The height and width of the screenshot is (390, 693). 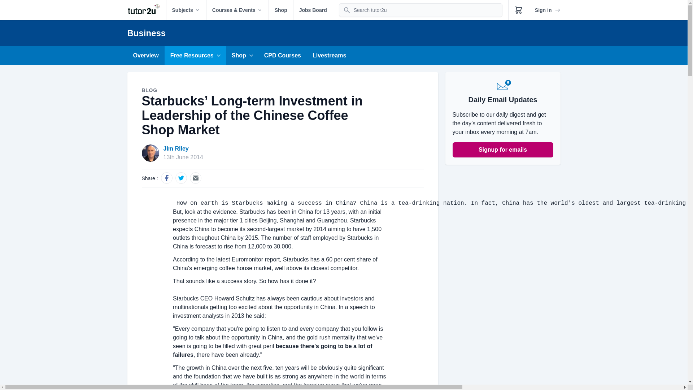 What do you see at coordinates (146, 32) in the screenshot?
I see `Business` at bounding box center [146, 32].